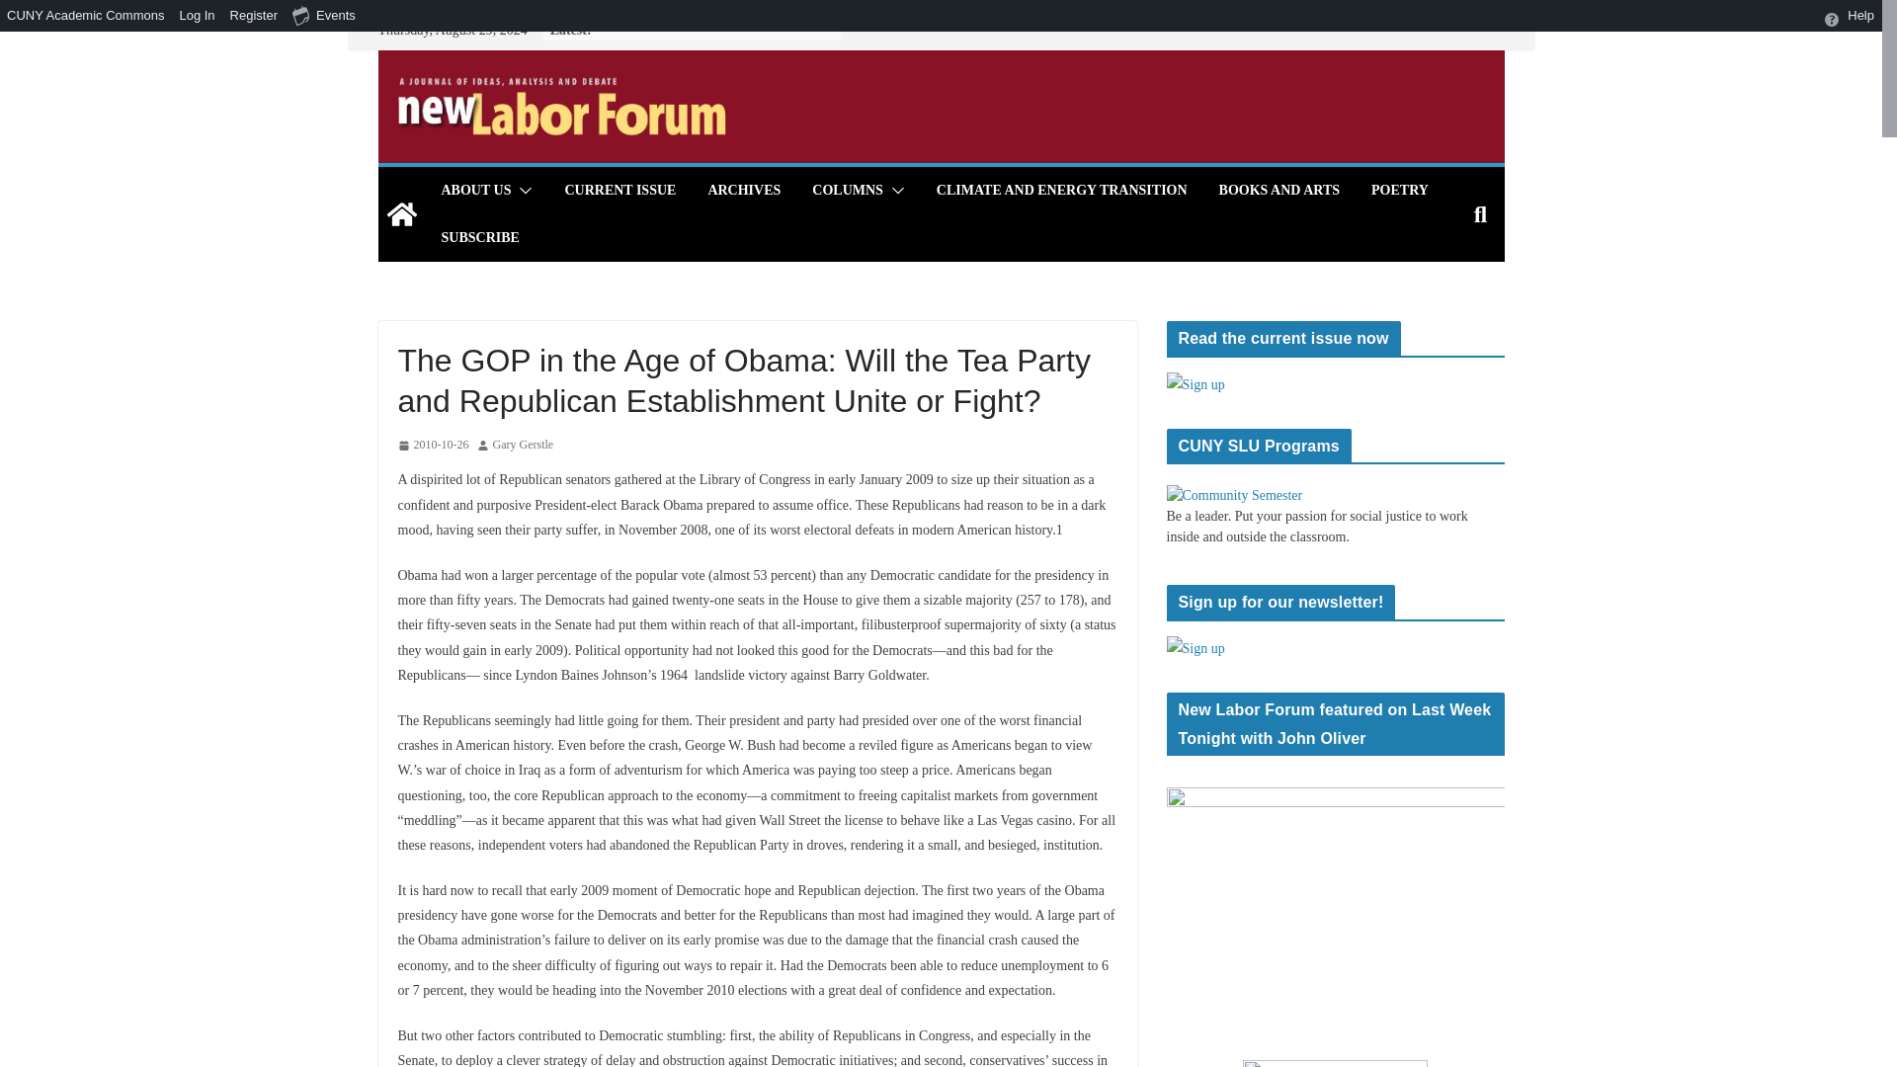  Describe the element at coordinates (255, 16) in the screenshot. I see `Register` at that location.